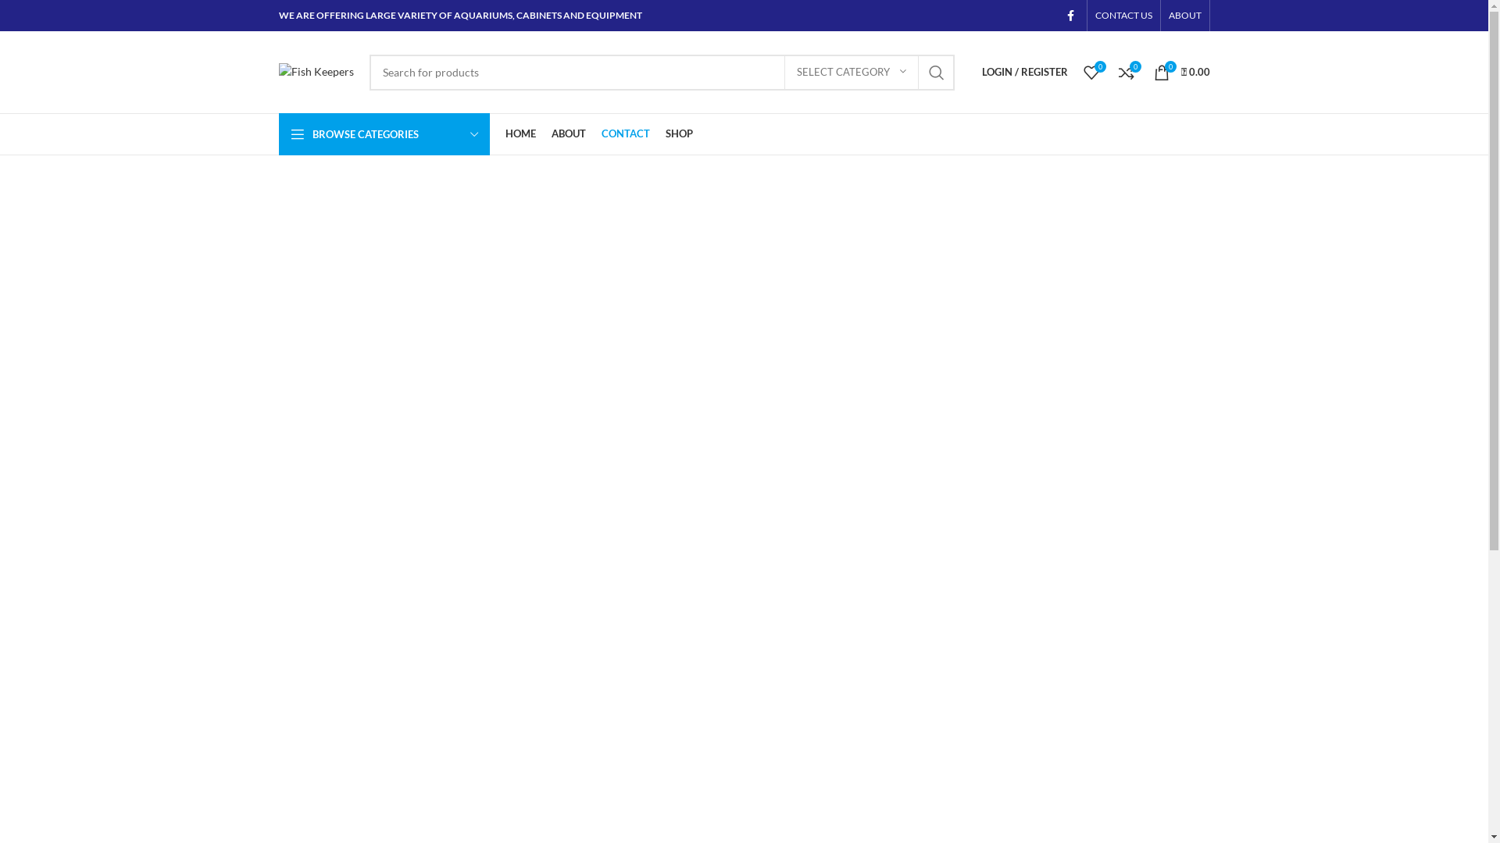 The width and height of the screenshot is (1500, 843). I want to click on SEARCH, so click(937, 73).